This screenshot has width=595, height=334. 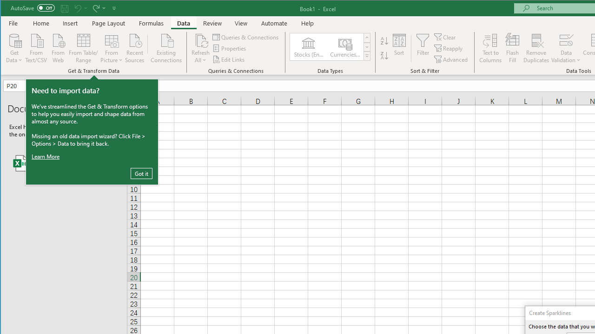 I want to click on Stocks (English), so click(x=308, y=46).